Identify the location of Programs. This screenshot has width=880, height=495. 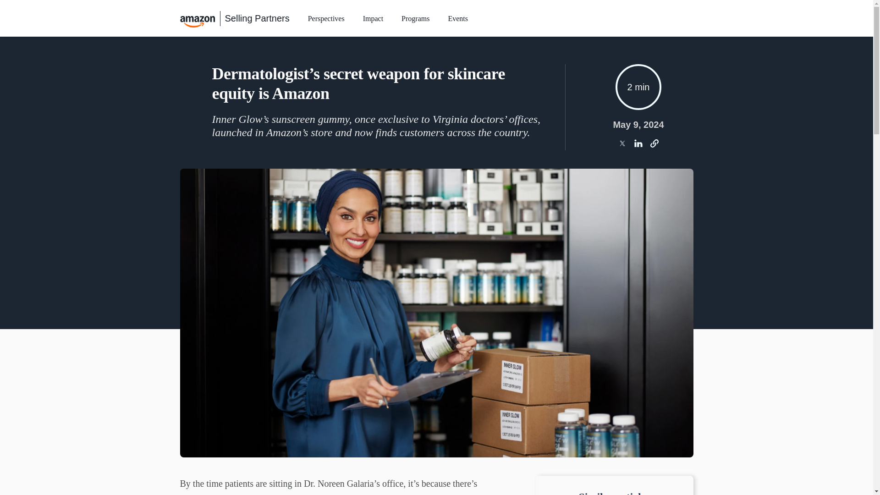
(415, 20).